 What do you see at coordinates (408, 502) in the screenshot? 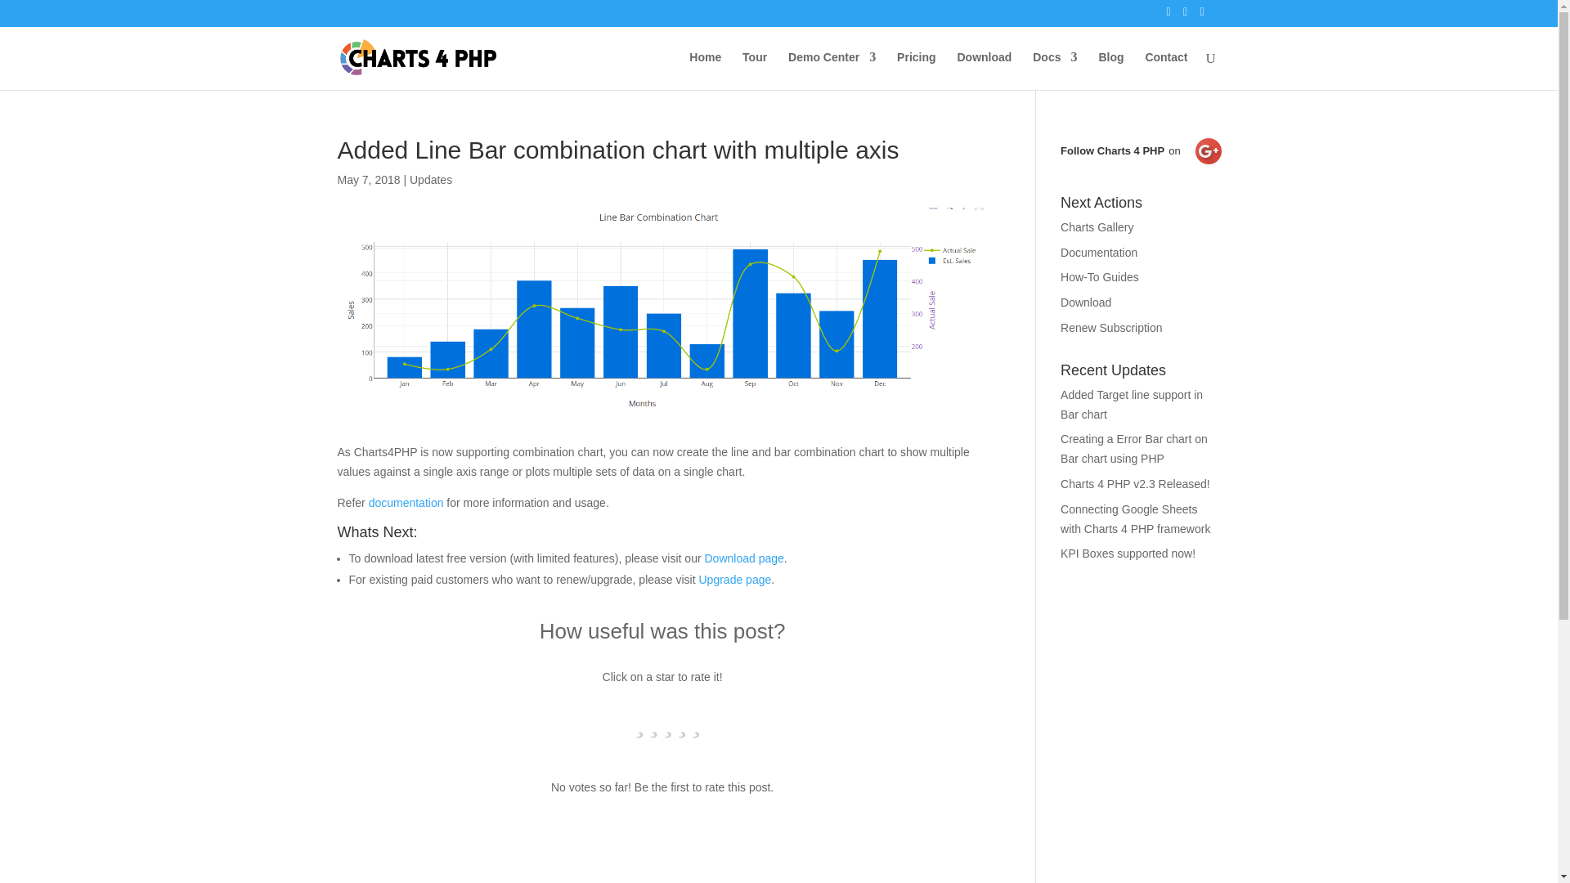
I see `documentation` at bounding box center [408, 502].